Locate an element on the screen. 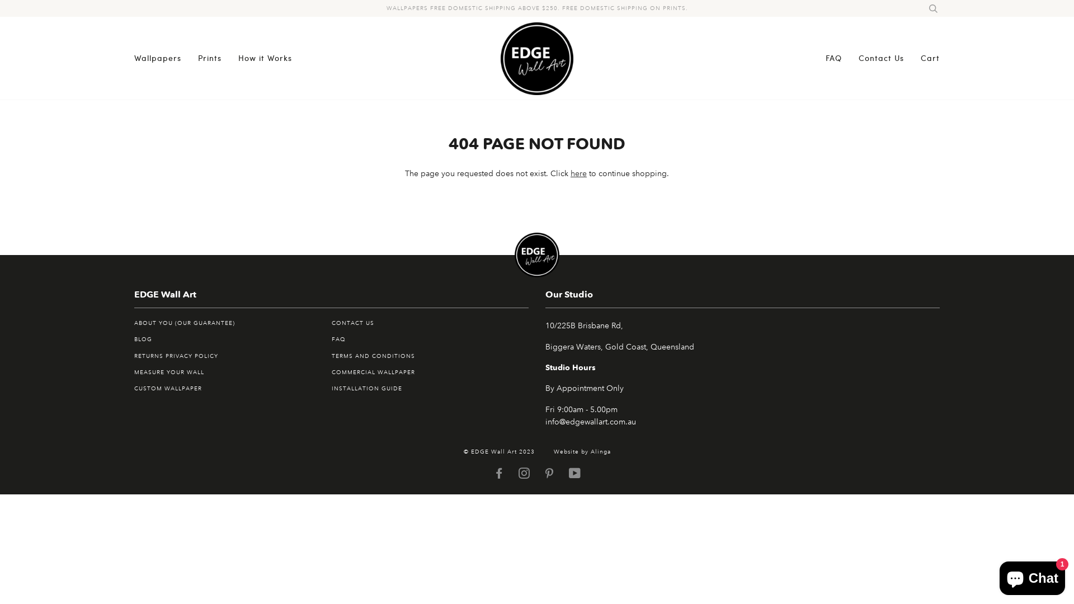 Image resolution: width=1074 pixels, height=604 pixels. Wallpapers is located at coordinates (158, 58).